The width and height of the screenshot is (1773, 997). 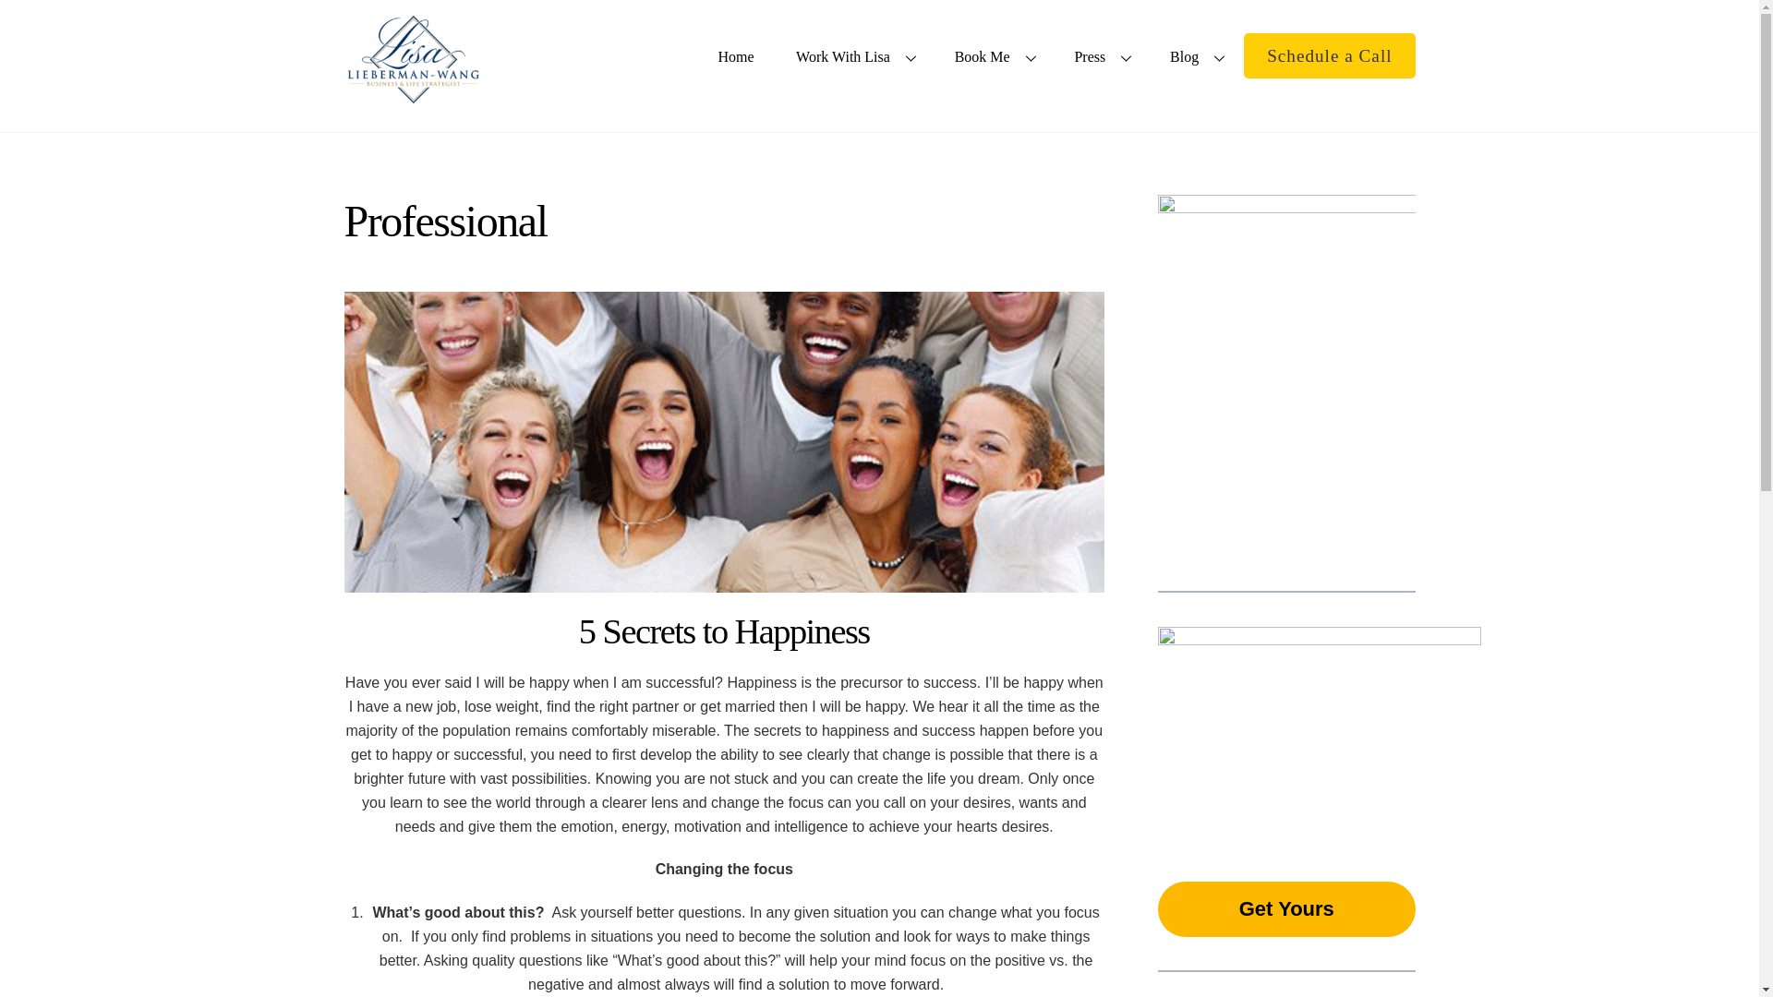 I want to click on 5 Secrets to Happiness, so click(x=724, y=631).